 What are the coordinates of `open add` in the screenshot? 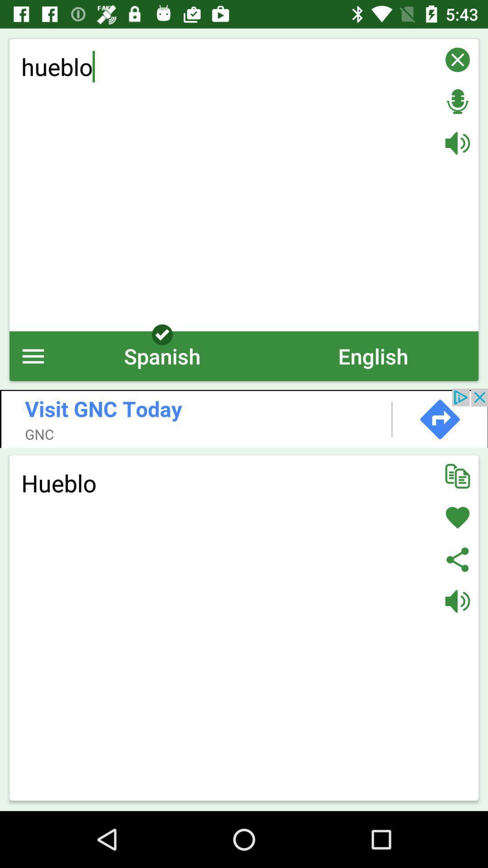 It's located at (244, 418).